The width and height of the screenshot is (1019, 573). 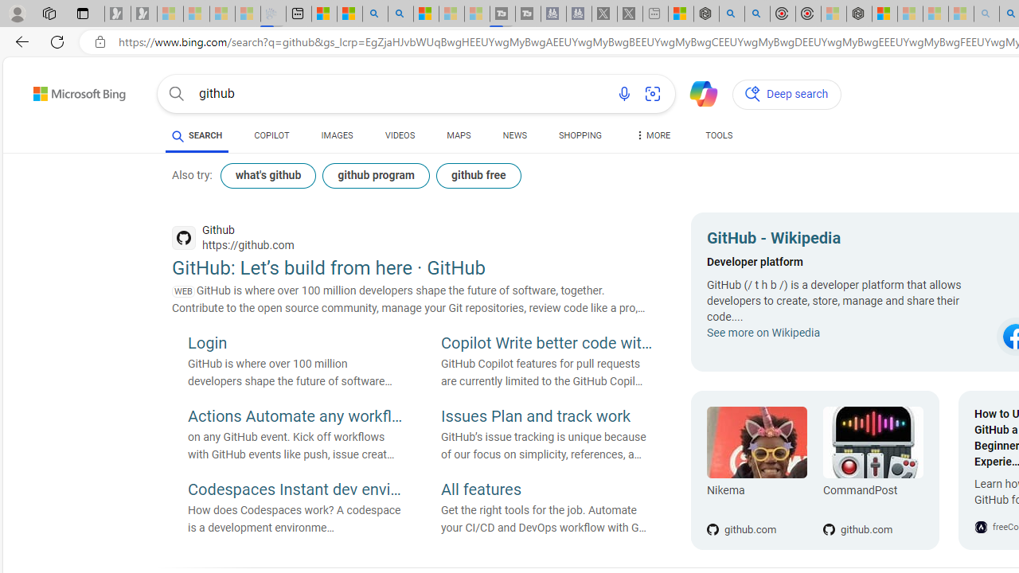 What do you see at coordinates (400, 138) in the screenshot?
I see `VIDEOS` at bounding box center [400, 138].